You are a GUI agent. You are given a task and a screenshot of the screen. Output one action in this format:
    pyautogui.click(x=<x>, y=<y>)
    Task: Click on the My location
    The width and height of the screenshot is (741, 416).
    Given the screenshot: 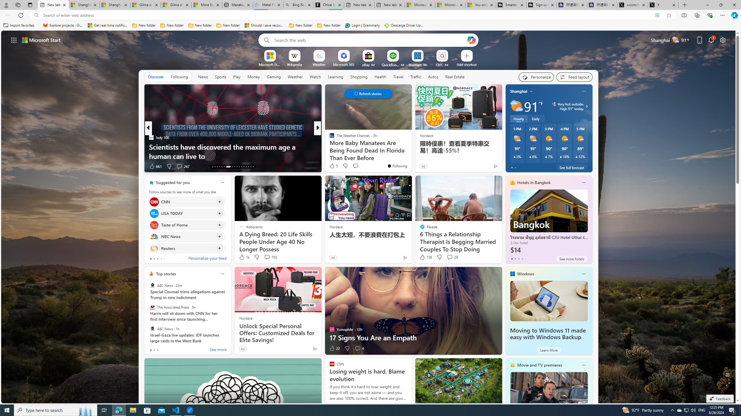 What is the action you would take?
    pyautogui.click(x=531, y=91)
    